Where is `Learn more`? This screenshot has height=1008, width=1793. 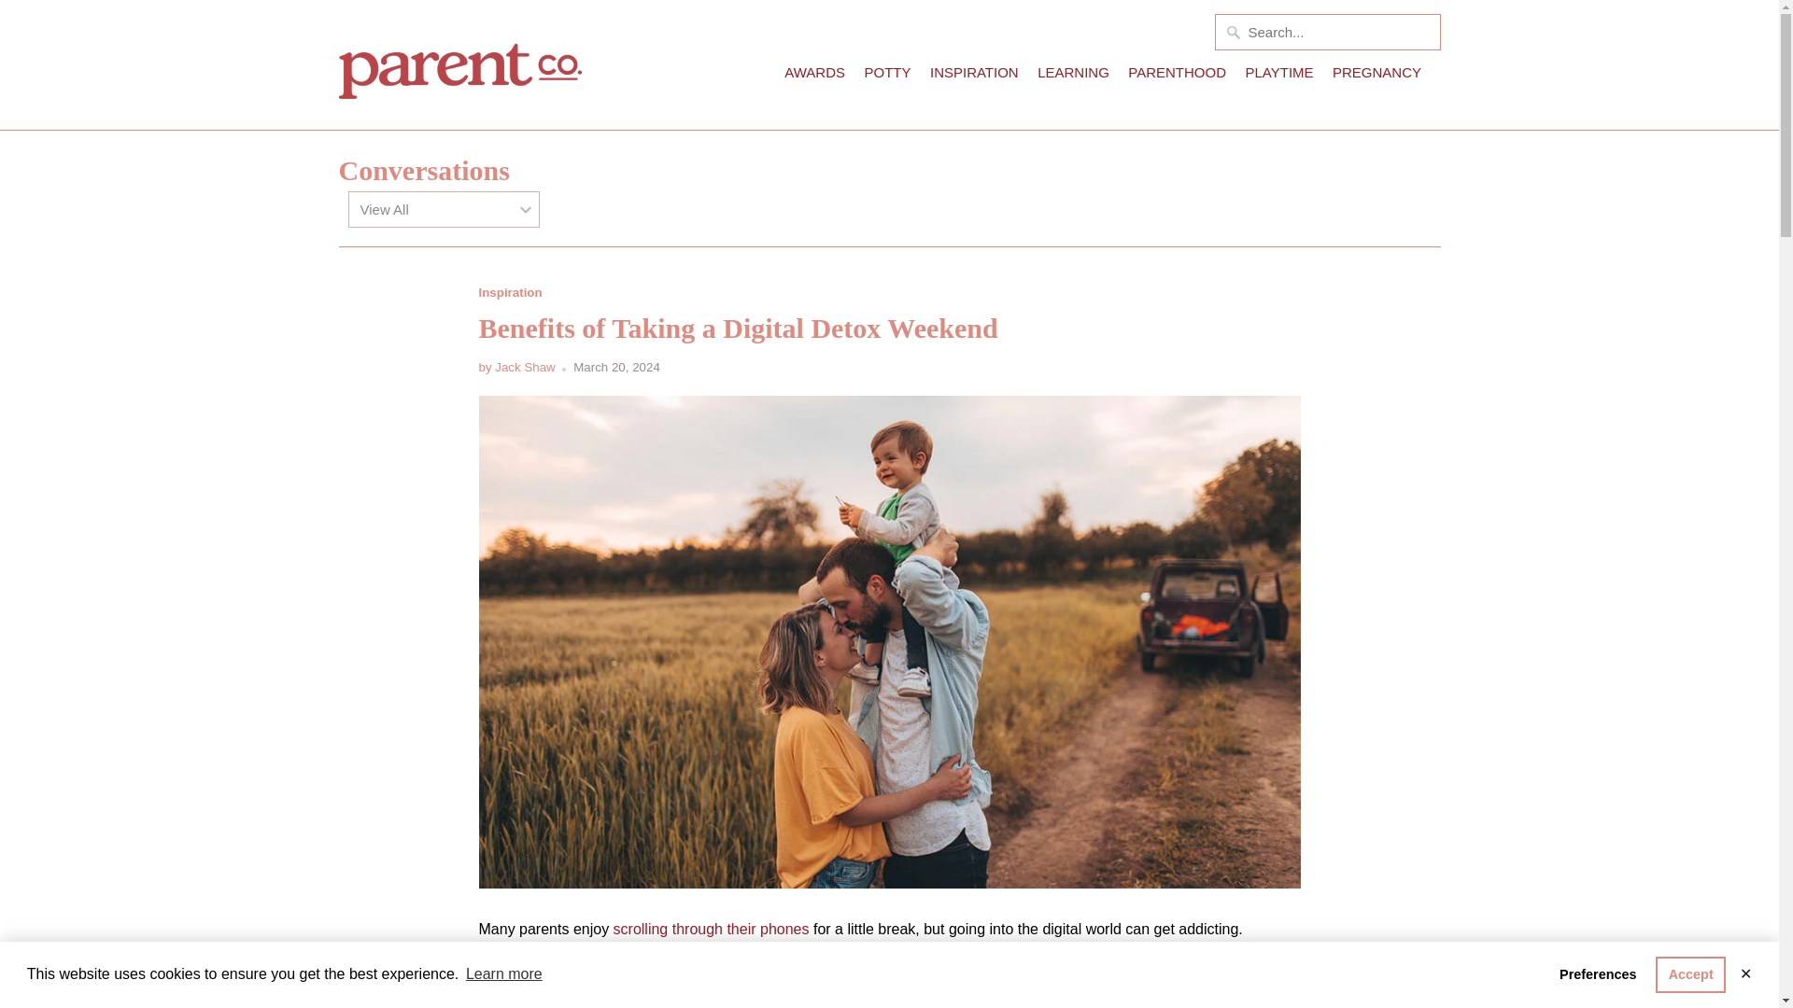
Learn more is located at coordinates (503, 974).